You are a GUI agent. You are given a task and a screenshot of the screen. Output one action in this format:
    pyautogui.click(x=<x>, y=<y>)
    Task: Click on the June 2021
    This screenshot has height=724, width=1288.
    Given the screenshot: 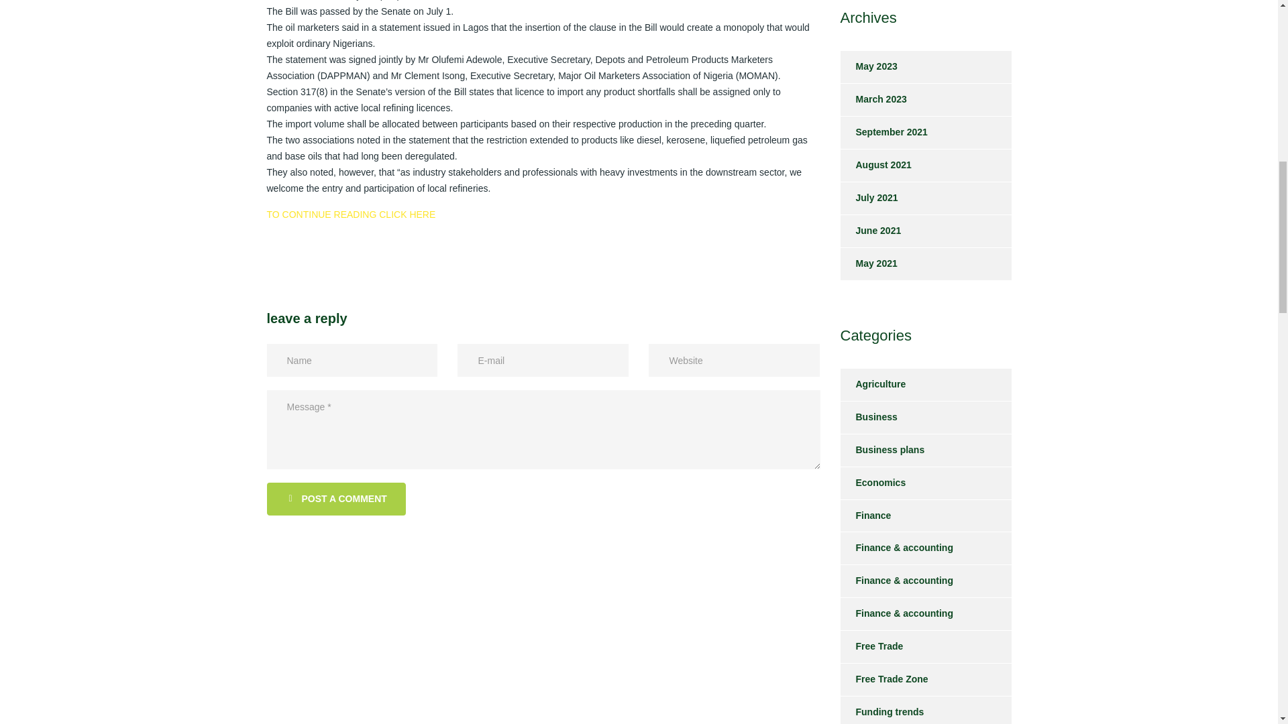 What is the action you would take?
    pyautogui.click(x=869, y=231)
    